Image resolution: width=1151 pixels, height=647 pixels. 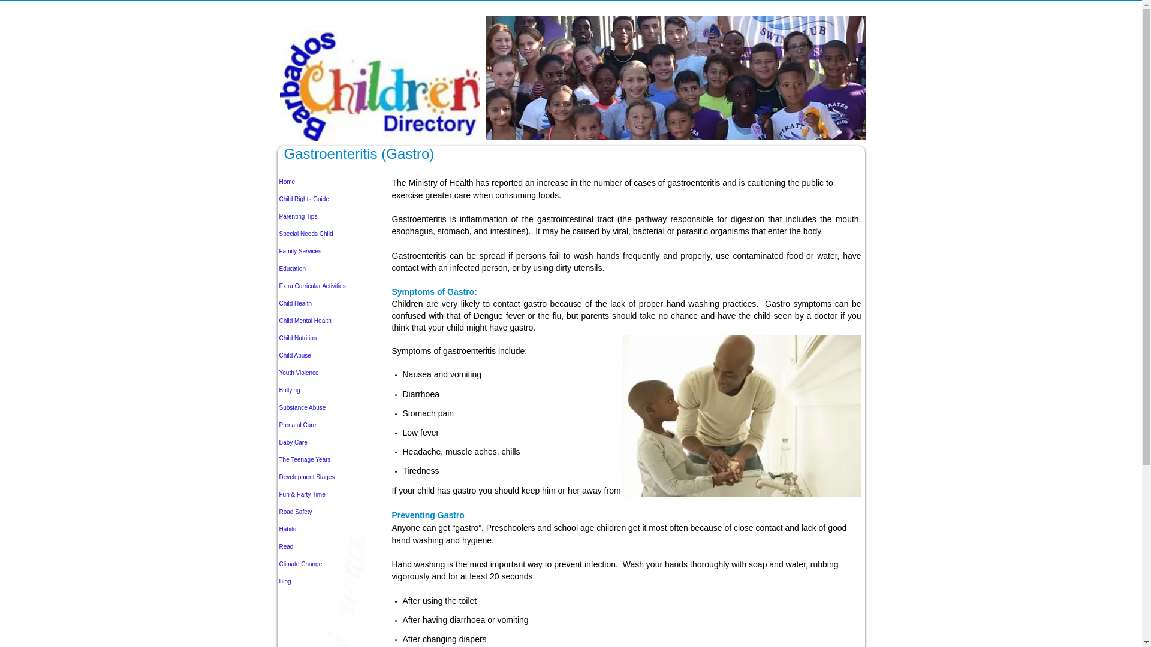 What do you see at coordinates (327, 563) in the screenshot?
I see `Climate Change` at bounding box center [327, 563].